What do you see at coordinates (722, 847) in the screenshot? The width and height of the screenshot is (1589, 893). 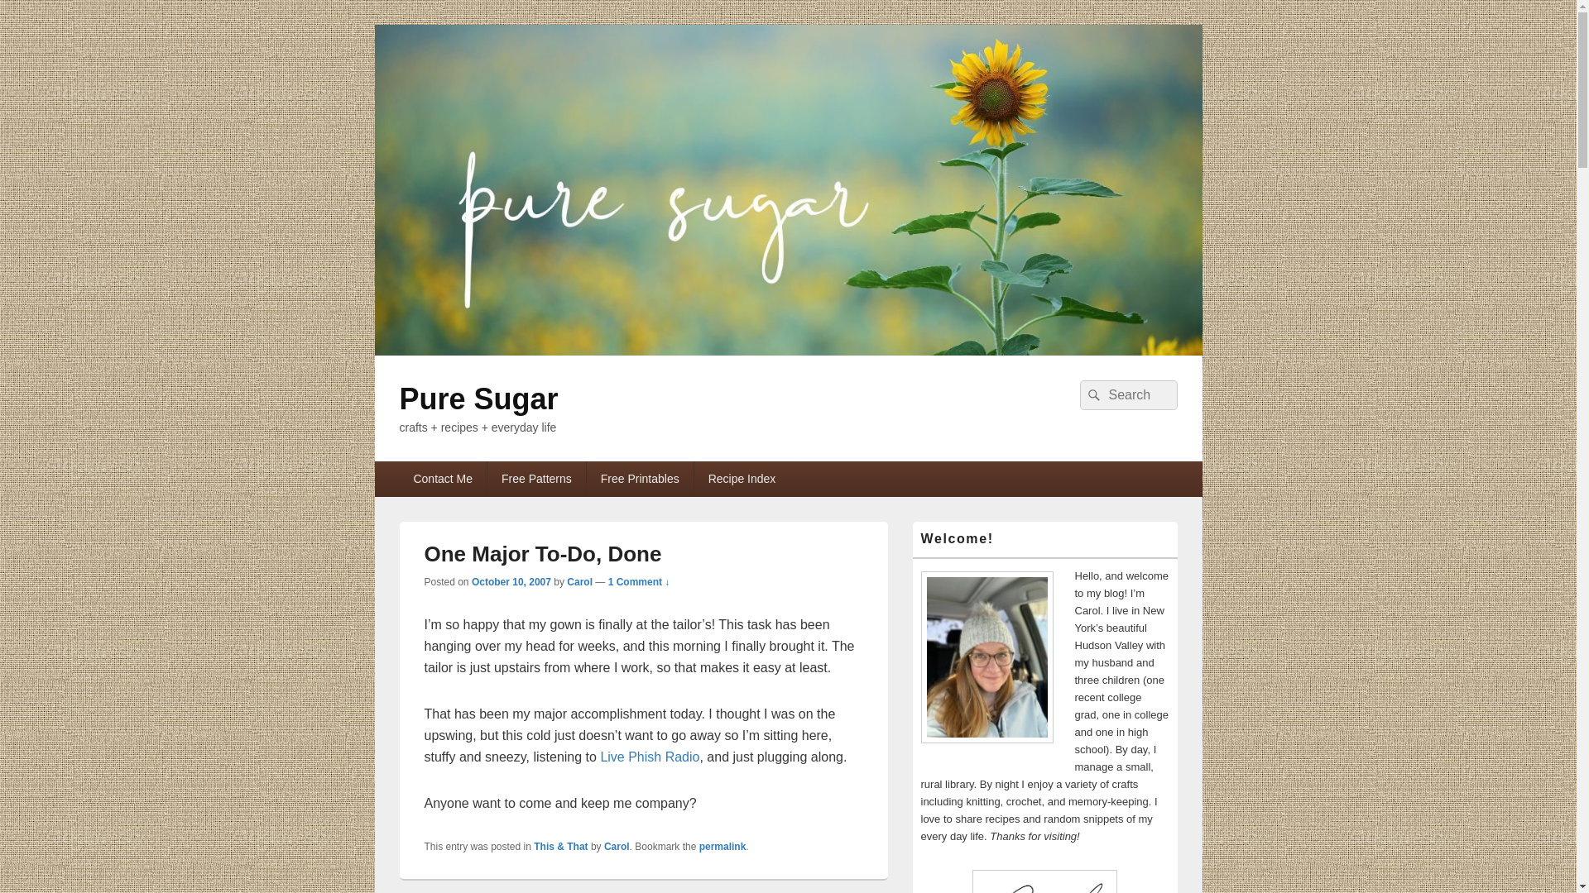 I see `Permalink to One Major To-Do, Done` at bounding box center [722, 847].